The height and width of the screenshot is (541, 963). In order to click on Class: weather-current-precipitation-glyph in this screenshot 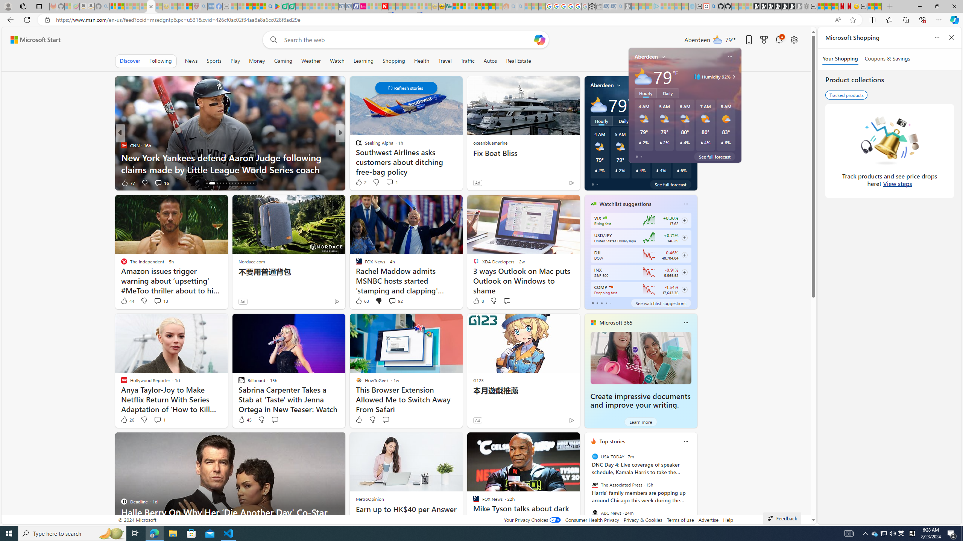, I will do `click(678, 170)`.